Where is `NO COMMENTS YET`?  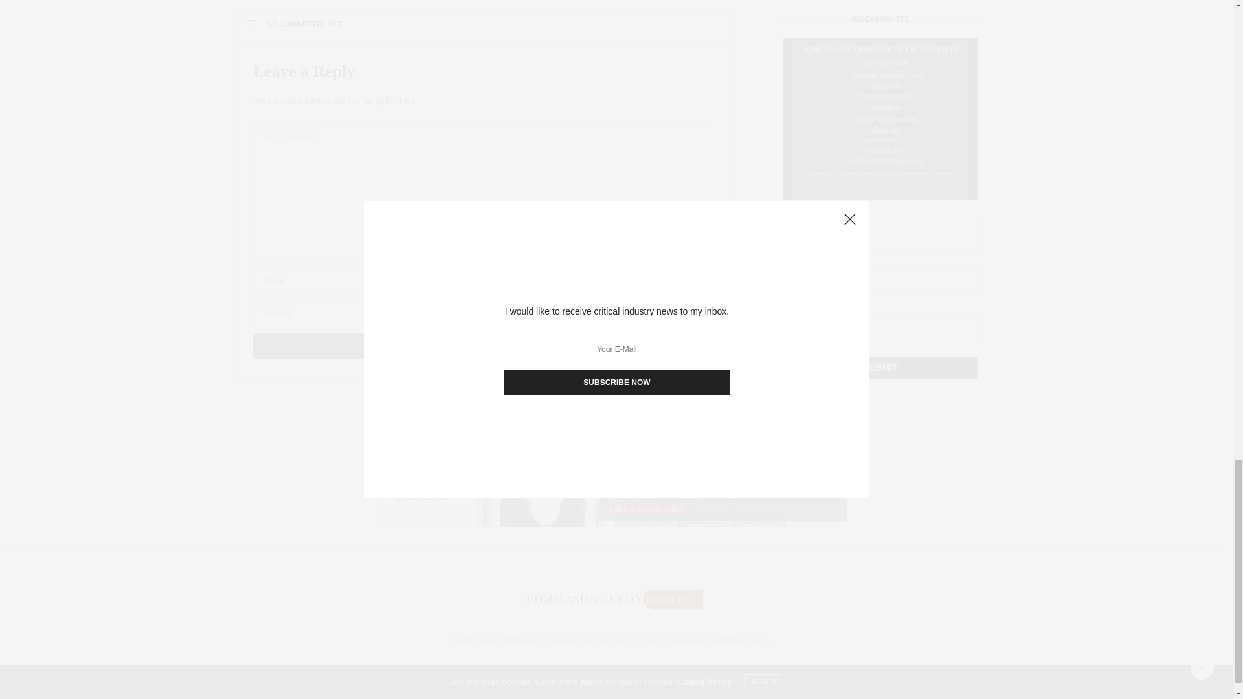 NO COMMENTS YET is located at coordinates (482, 25).